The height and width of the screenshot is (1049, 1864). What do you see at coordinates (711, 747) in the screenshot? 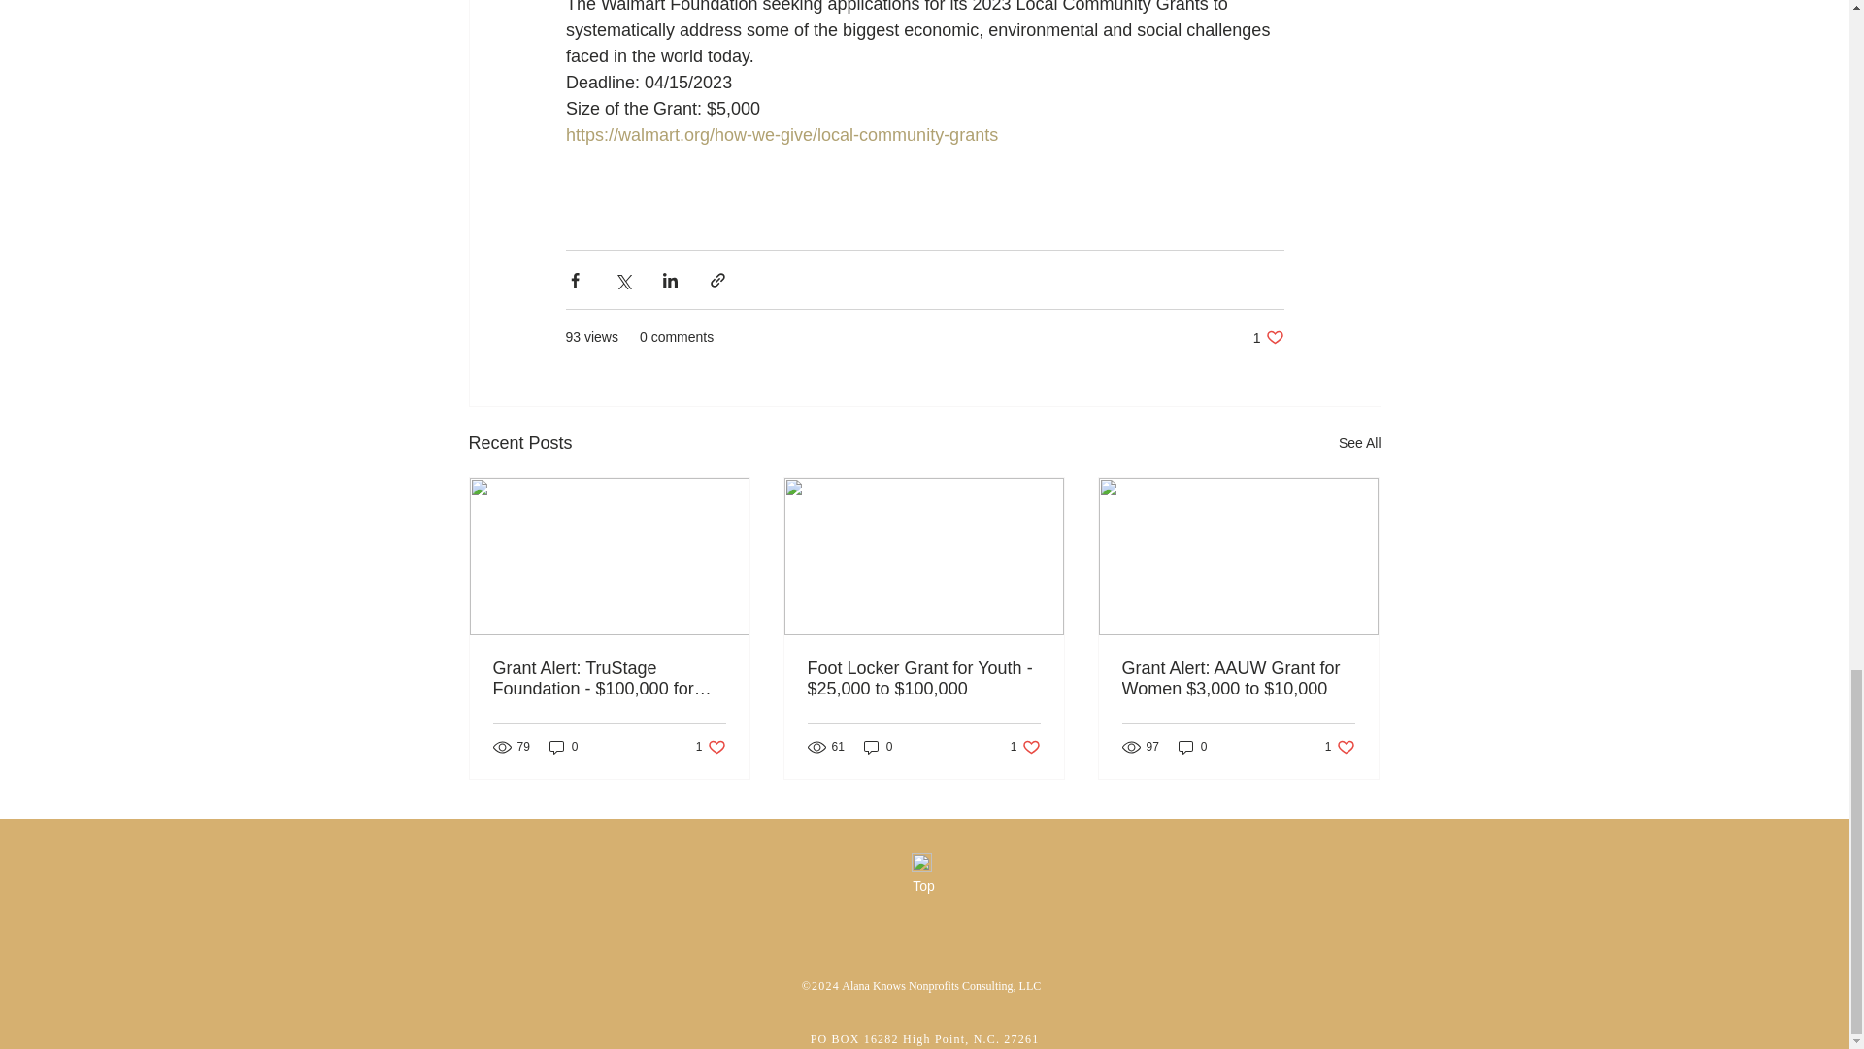
I see `0` at bounding box center [711, 747].